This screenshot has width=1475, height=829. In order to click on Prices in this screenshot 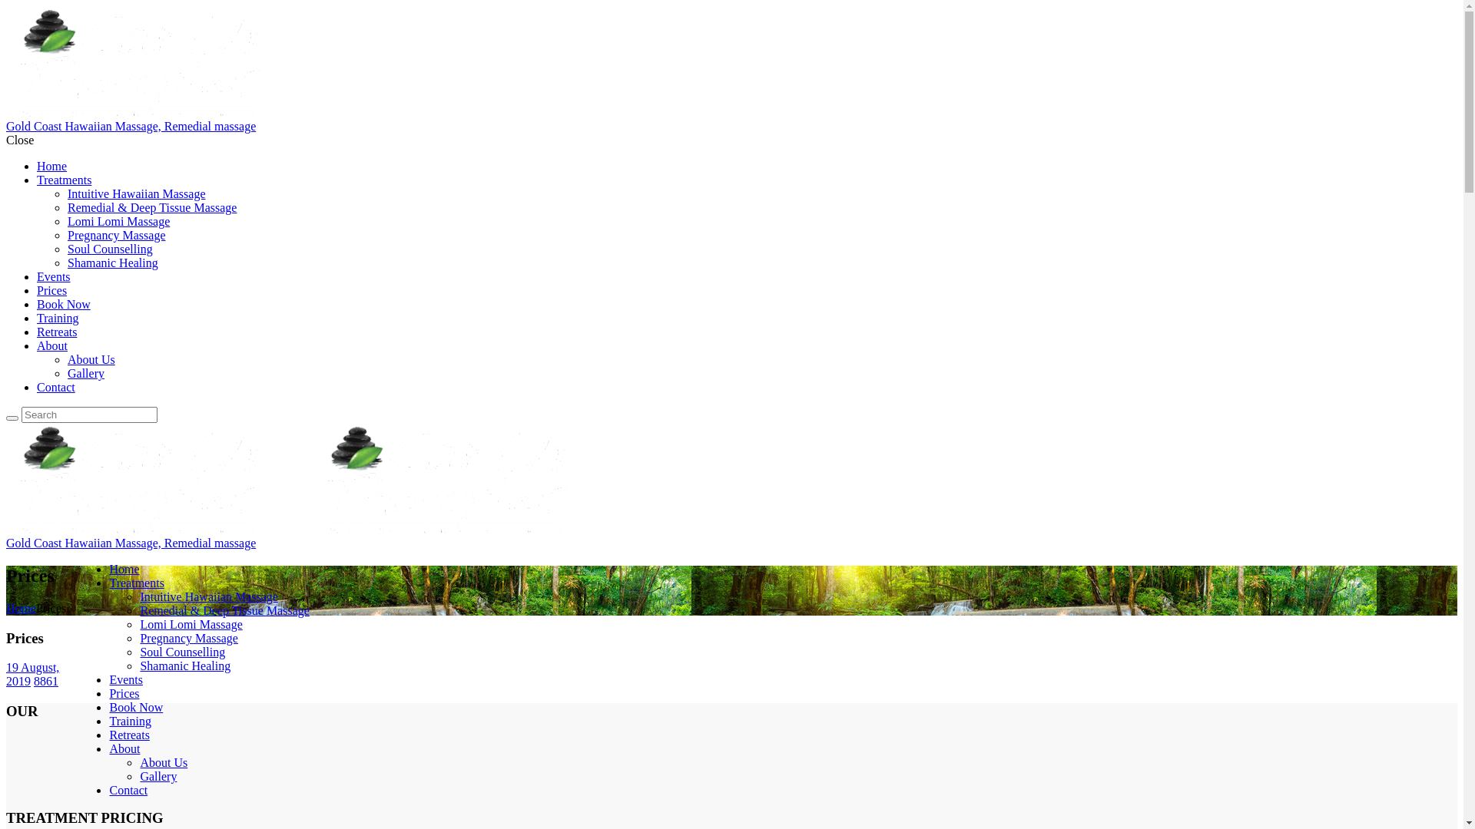, I will do `click(124, 694)`.